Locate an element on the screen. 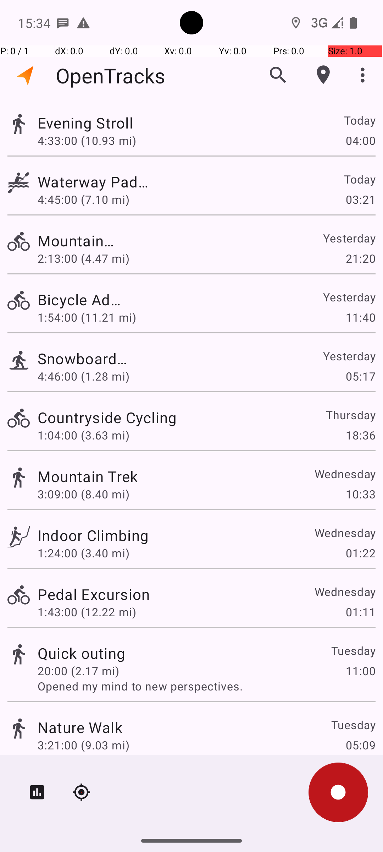  Yesterday is located at coordinates (349, 238).